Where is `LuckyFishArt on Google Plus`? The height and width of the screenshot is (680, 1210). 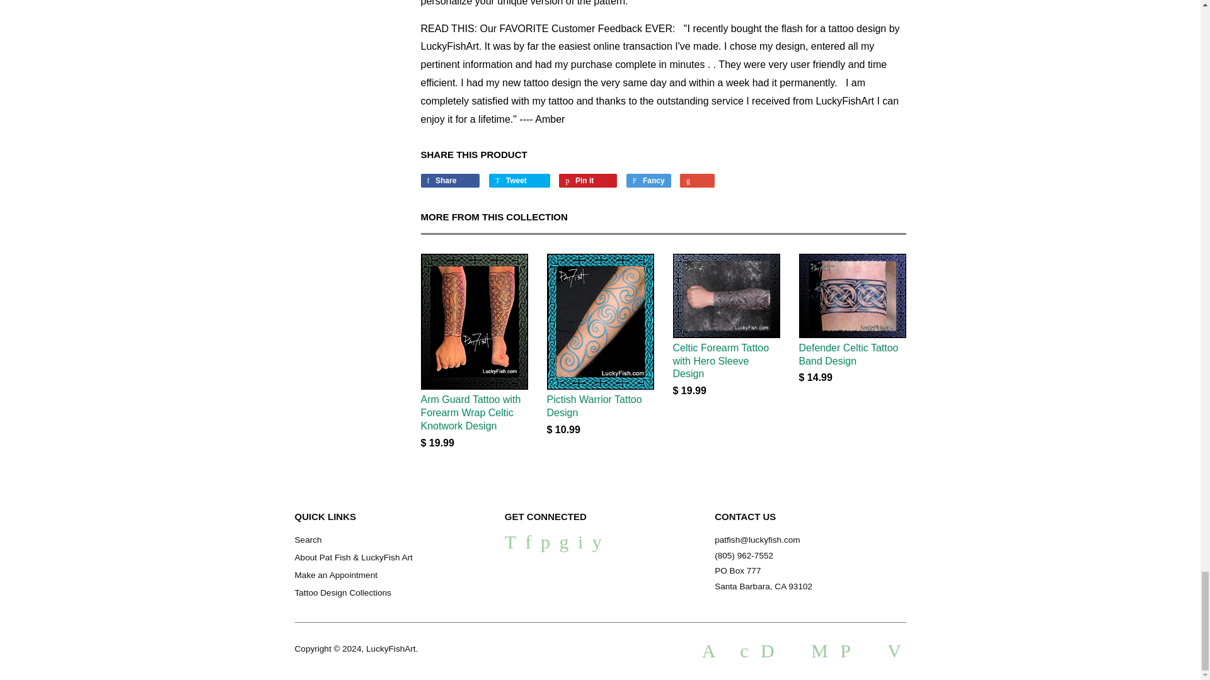
LuckyFishArt on Google Plus is located at coordinates (563, 545).